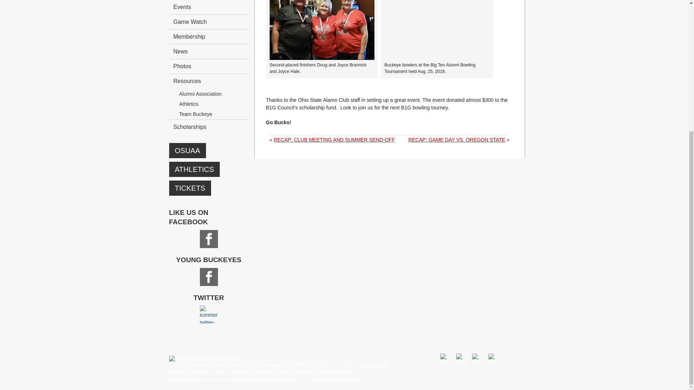 Image resolution: width=694 pixels, height=390 pixels. What do you see at coordinates (209, 51) in the screenshot?
I see `News` at bounding box center [209, 51].